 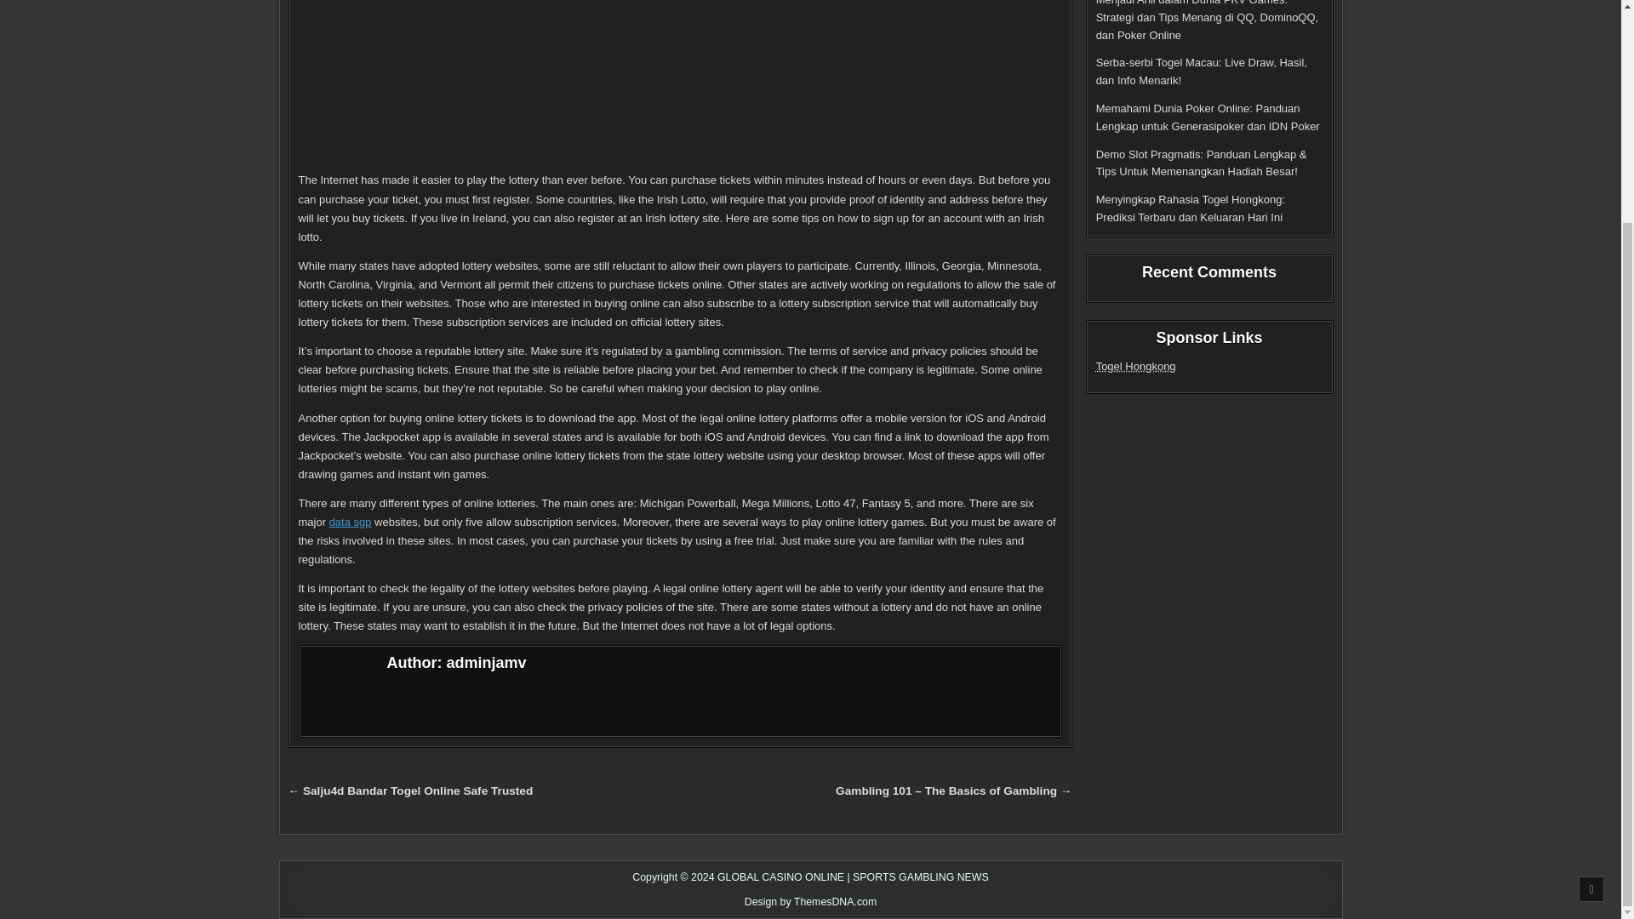 I want to click on Design by ThemesDNA.com, so click(x=811, y=902).